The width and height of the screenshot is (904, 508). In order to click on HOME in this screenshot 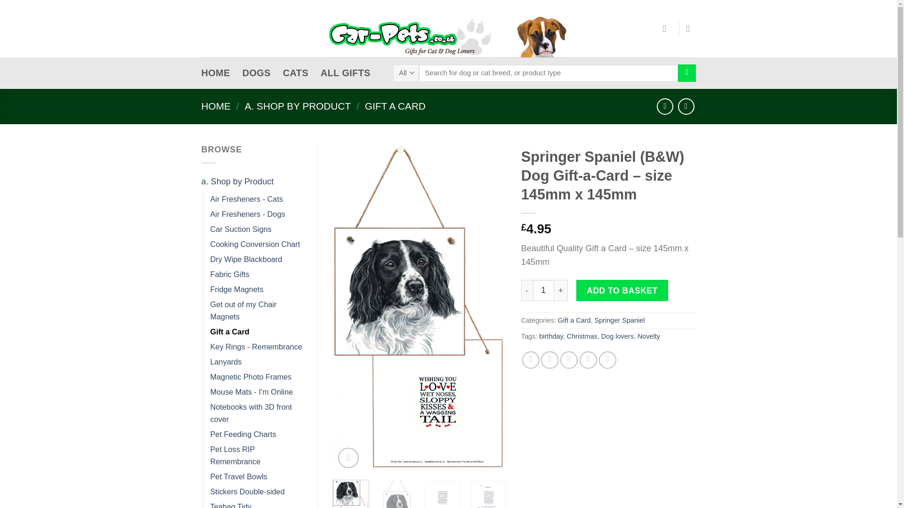, I will do `click(216, 105)`.